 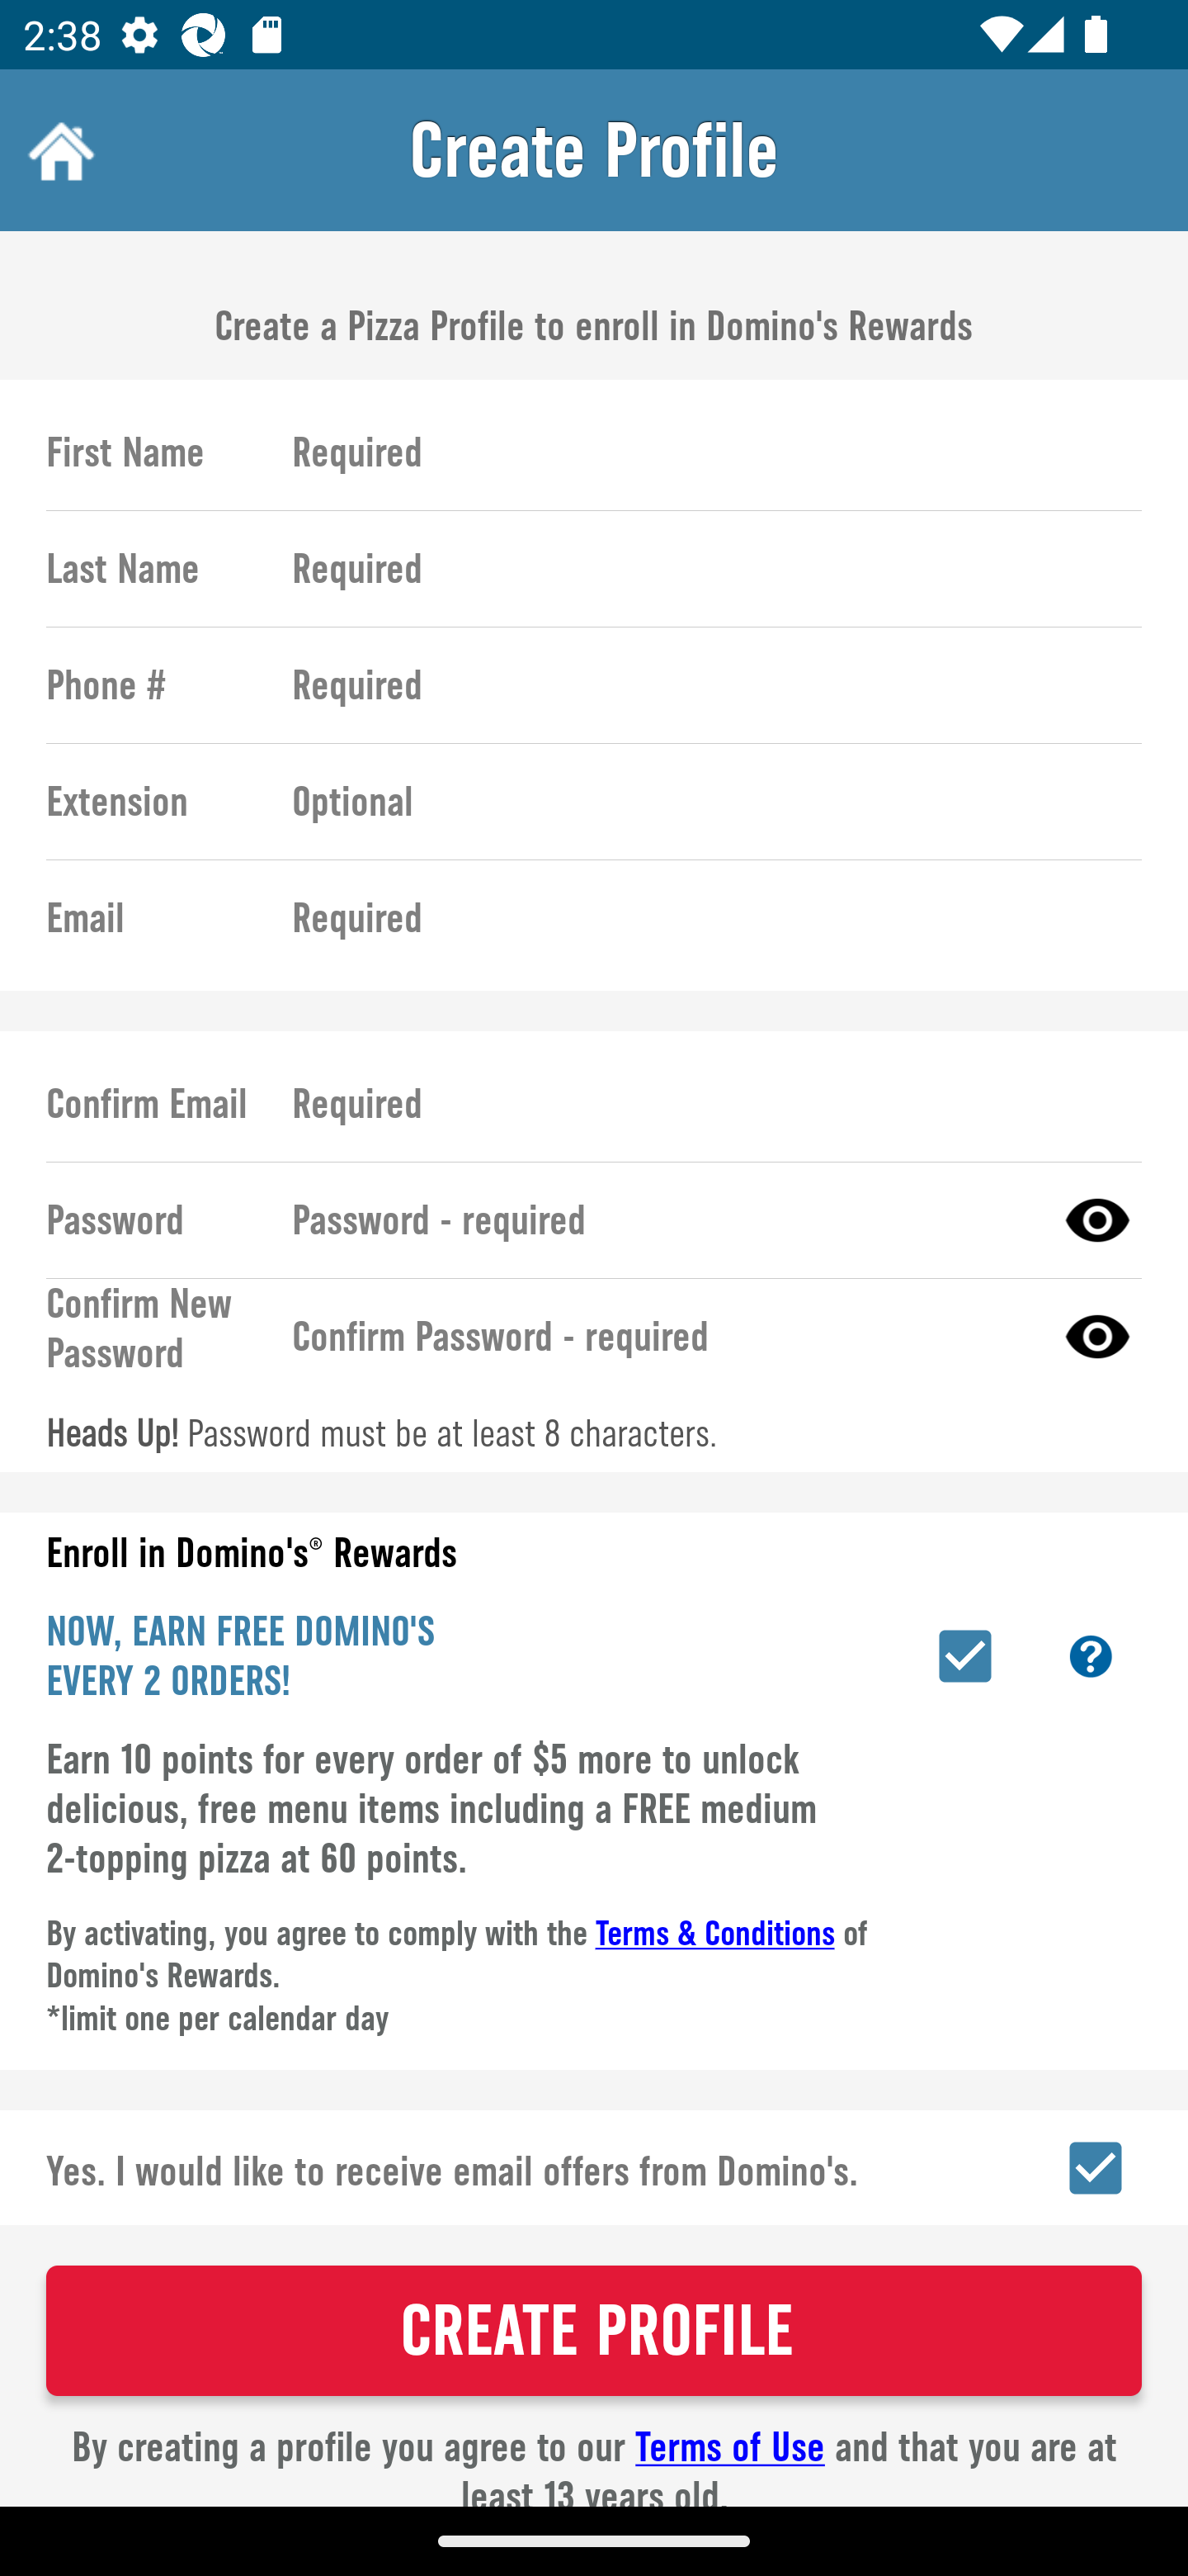 I want to click on Optional Phone extension, optional, so click(x=702, y=803).